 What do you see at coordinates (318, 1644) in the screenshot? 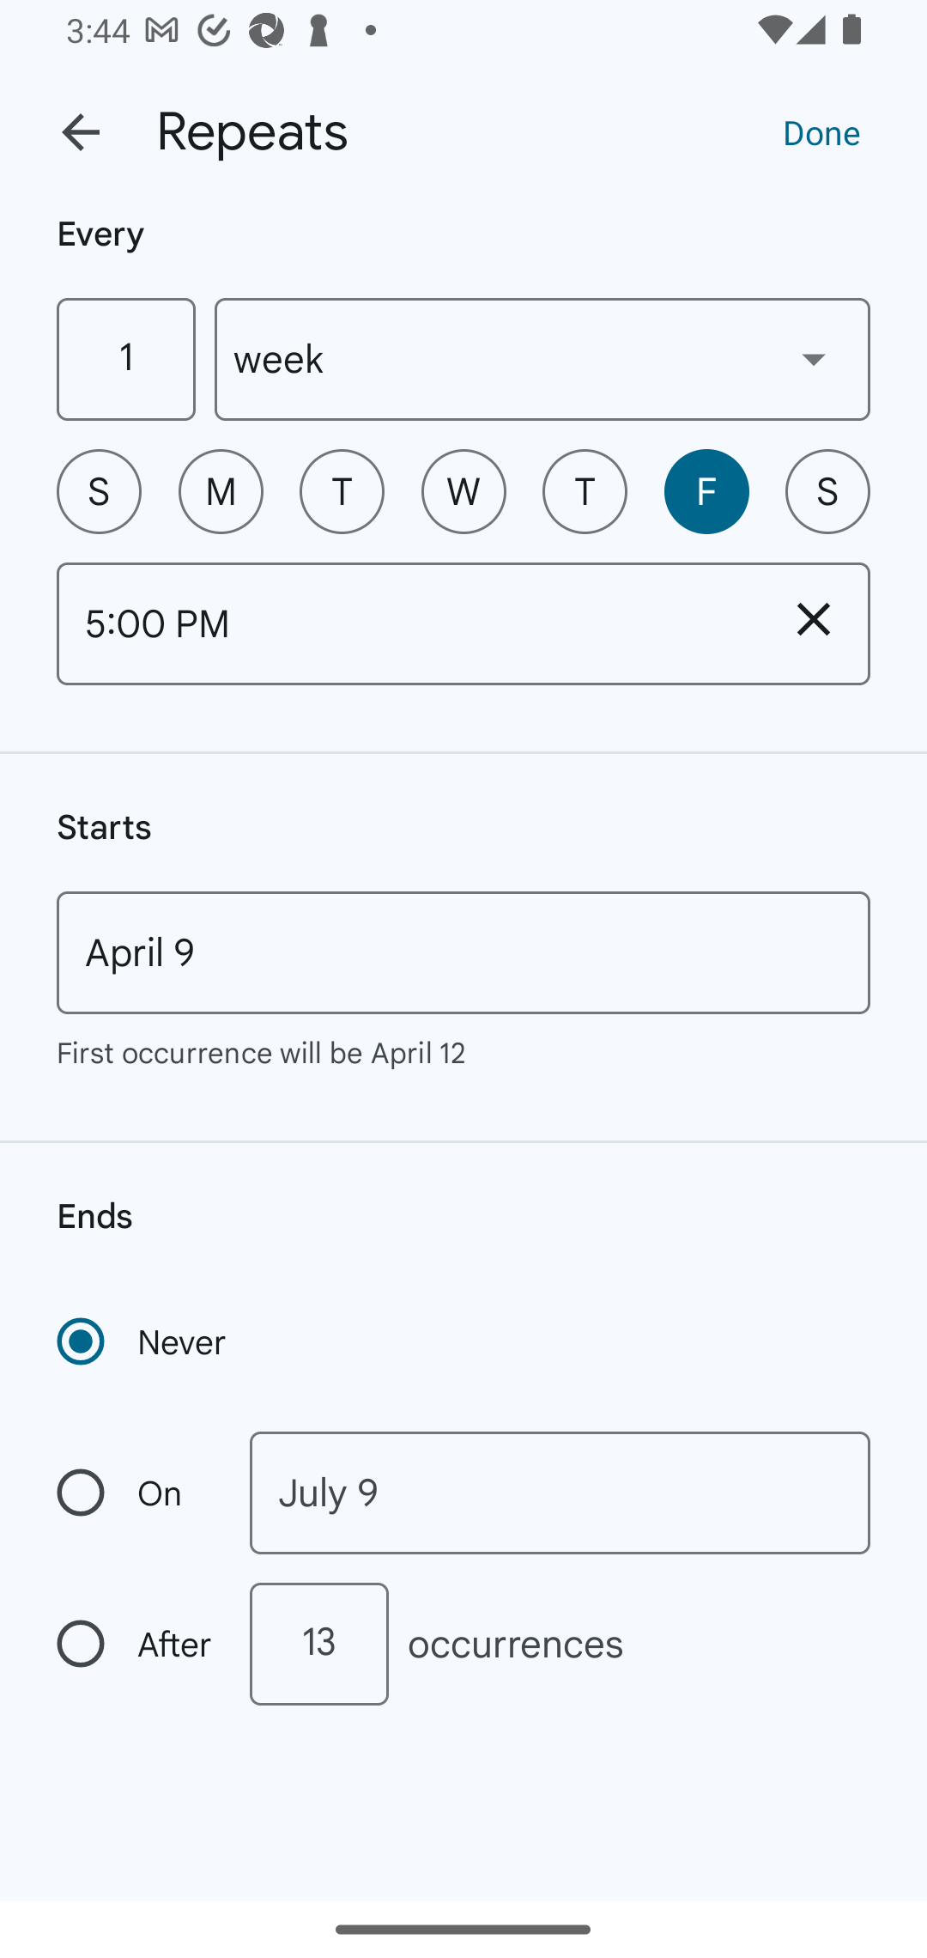
I see `13` at bounding box center [318, 1644].